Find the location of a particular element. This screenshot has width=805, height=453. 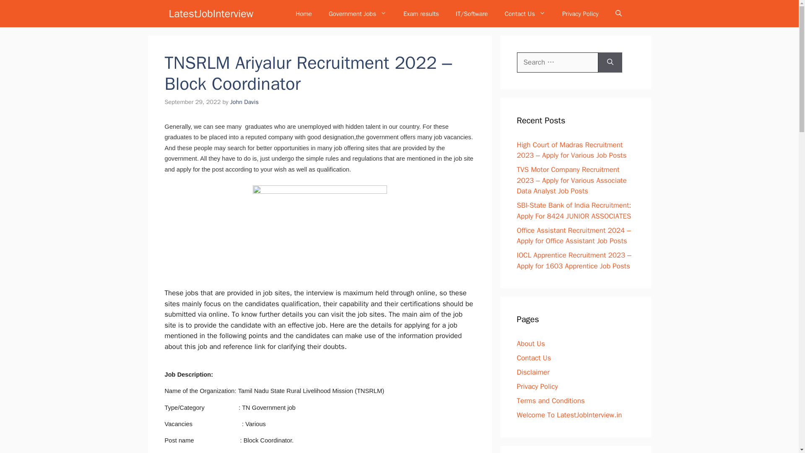

Contact Us is located at coordinates (525, 13).